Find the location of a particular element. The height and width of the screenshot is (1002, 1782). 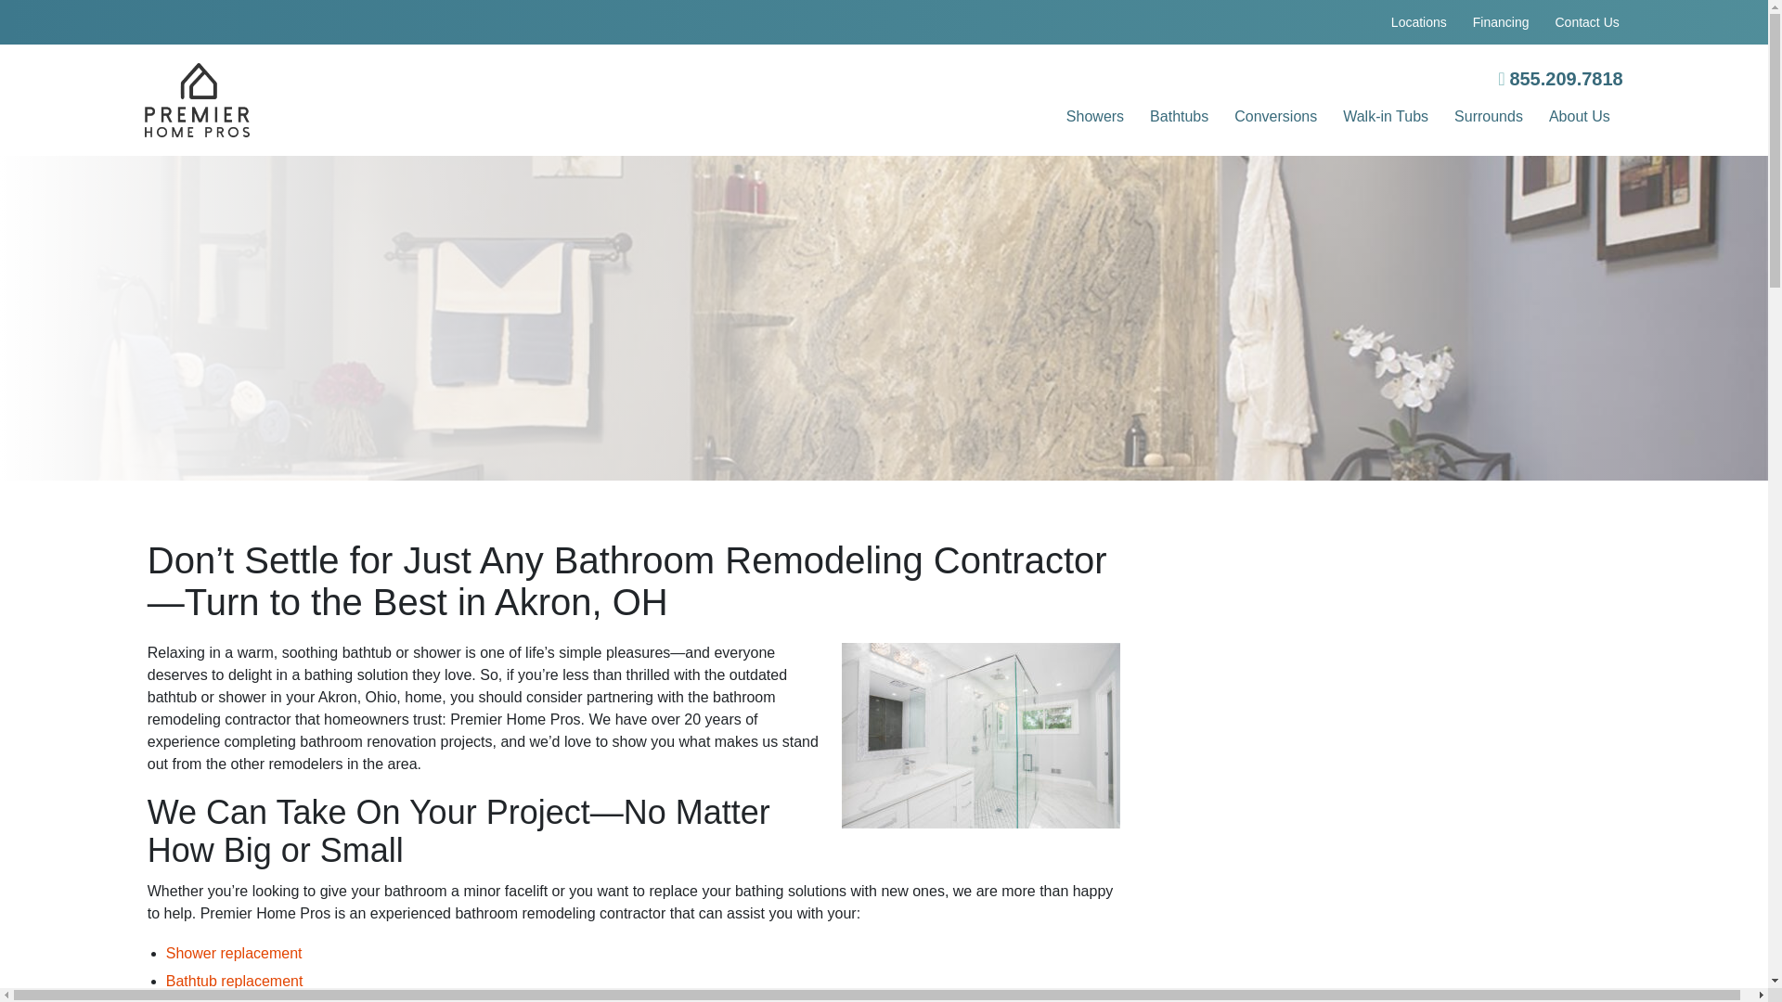

Walk-in Tubs is located at coordinates (1386, 119).